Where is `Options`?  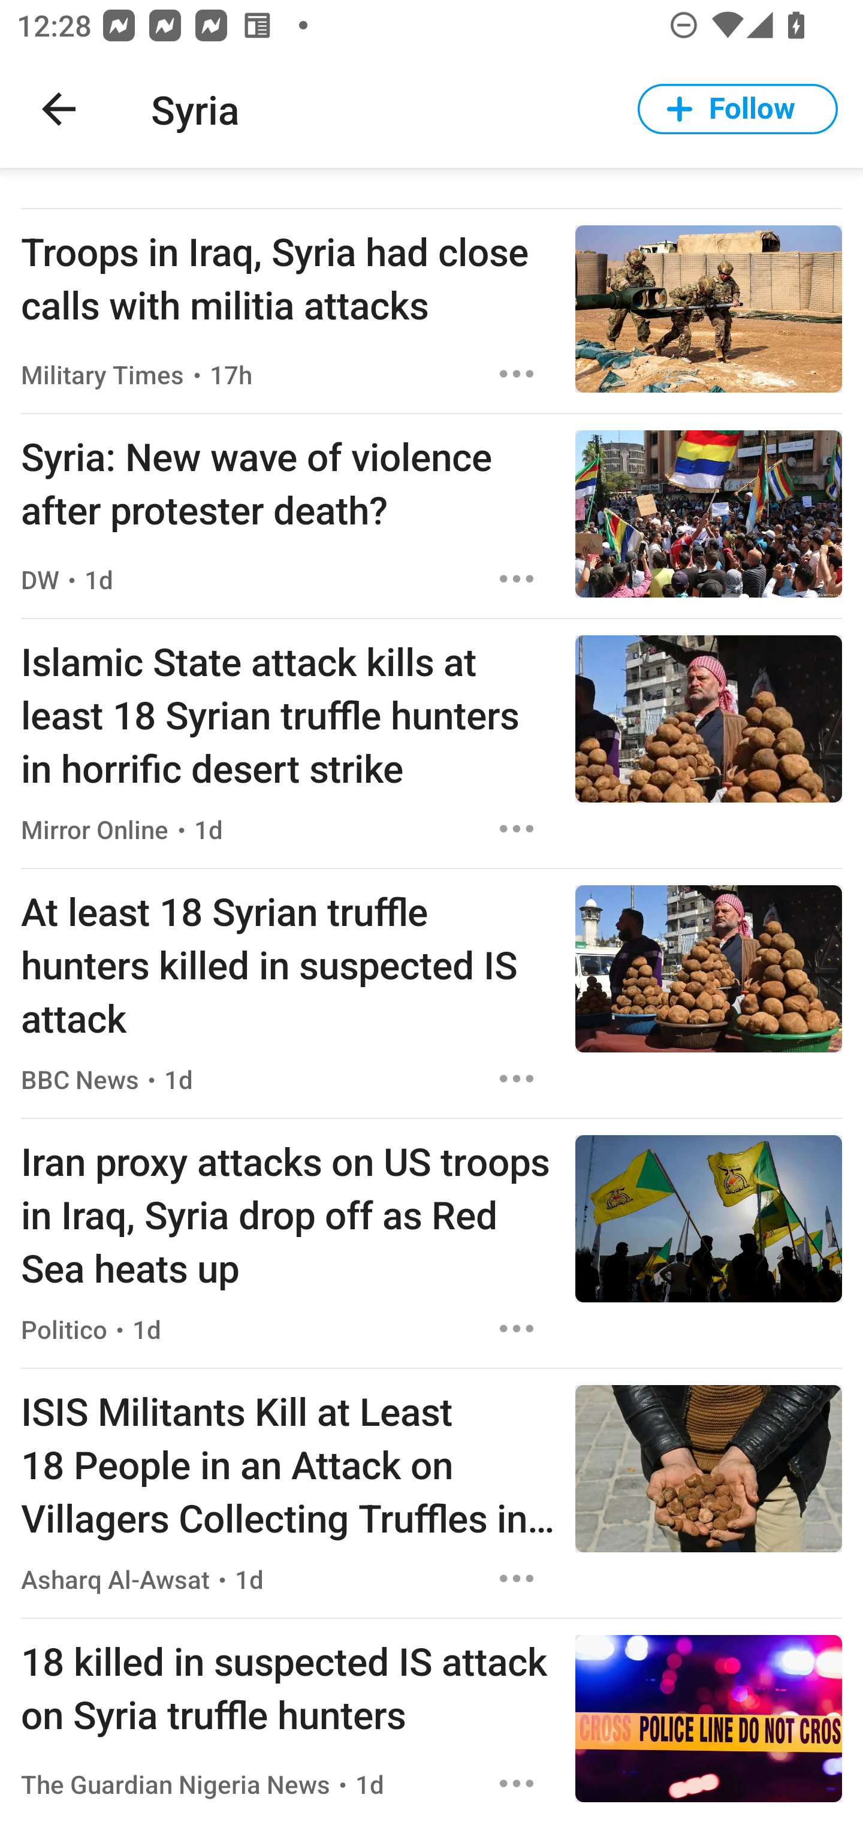 Options is located at coordinates (517, 1328).